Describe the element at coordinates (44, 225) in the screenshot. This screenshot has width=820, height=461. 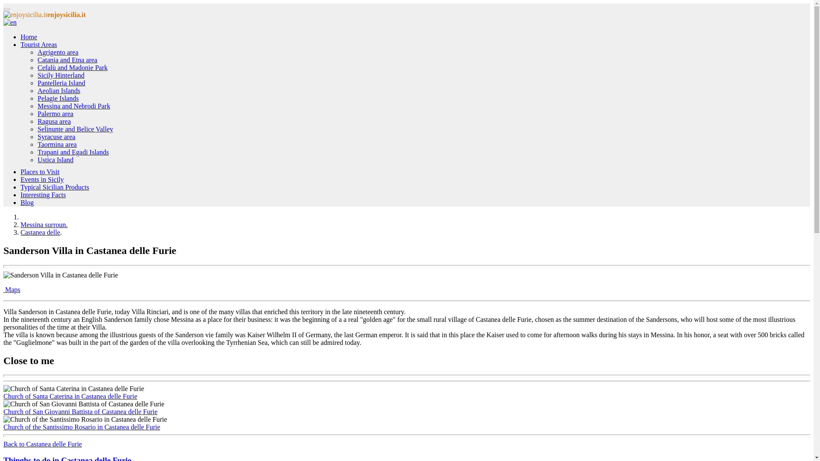
I see `Messina surroundings` at that location.